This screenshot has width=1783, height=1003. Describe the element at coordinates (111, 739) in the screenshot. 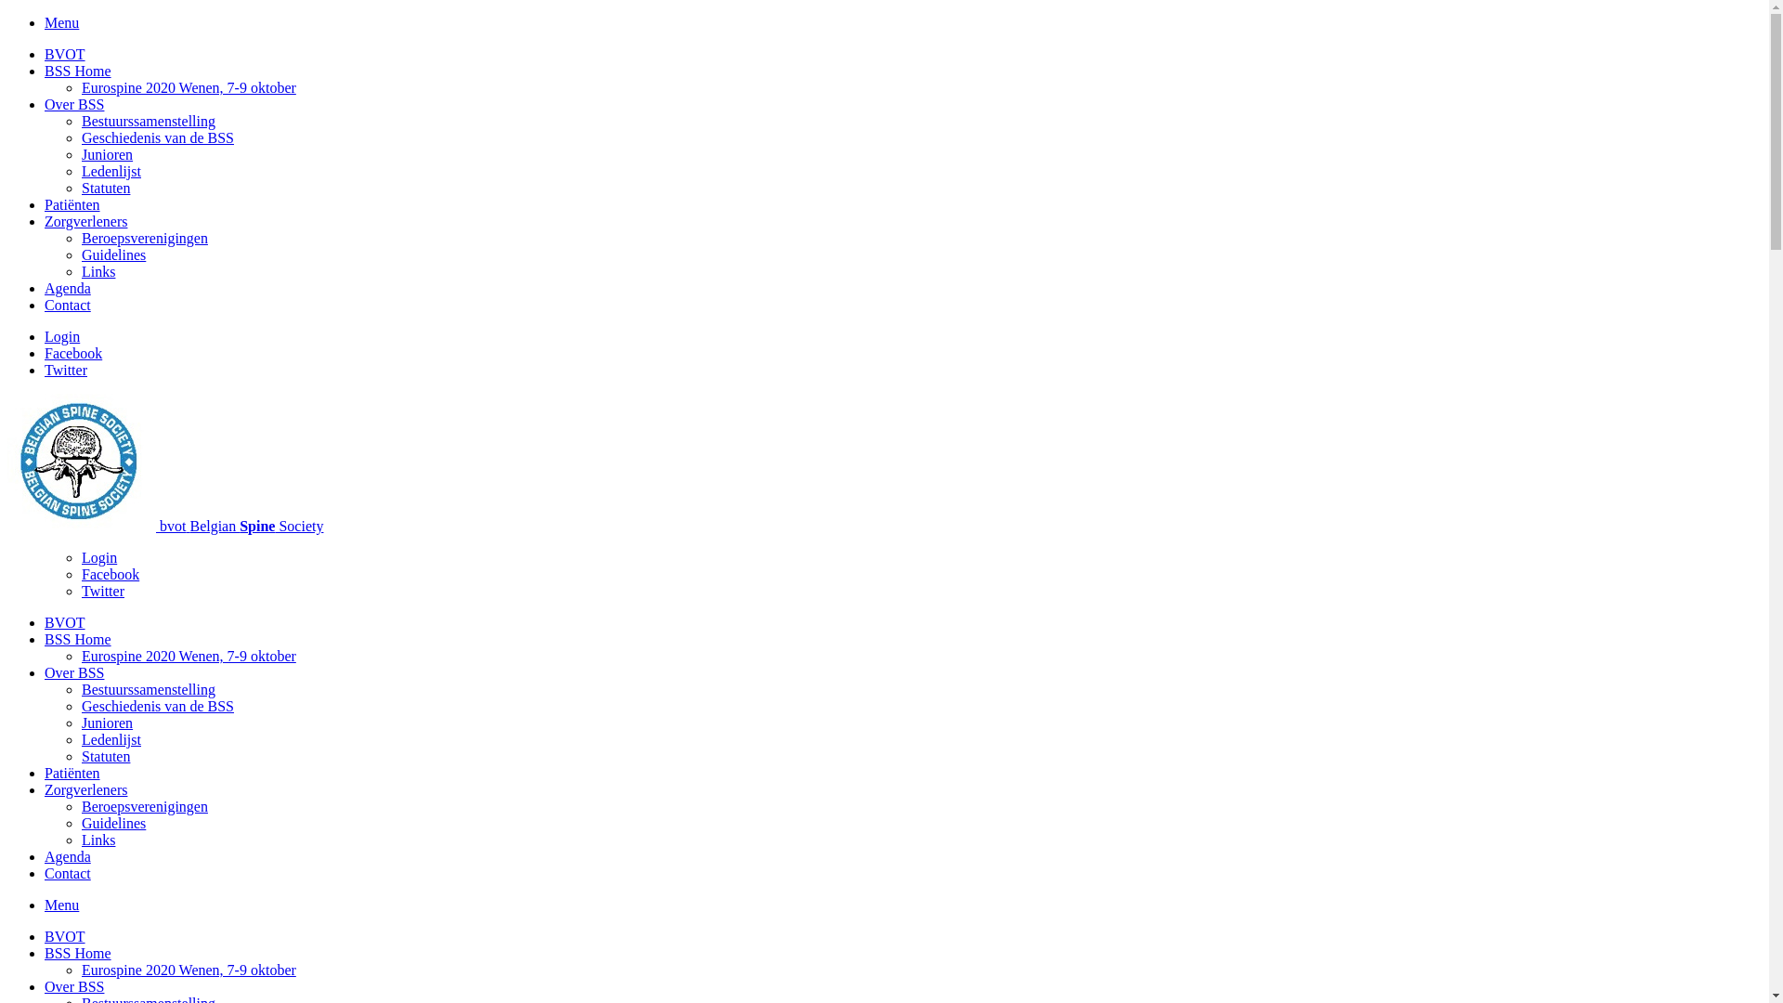

I see `Ledenlijst` at that location.